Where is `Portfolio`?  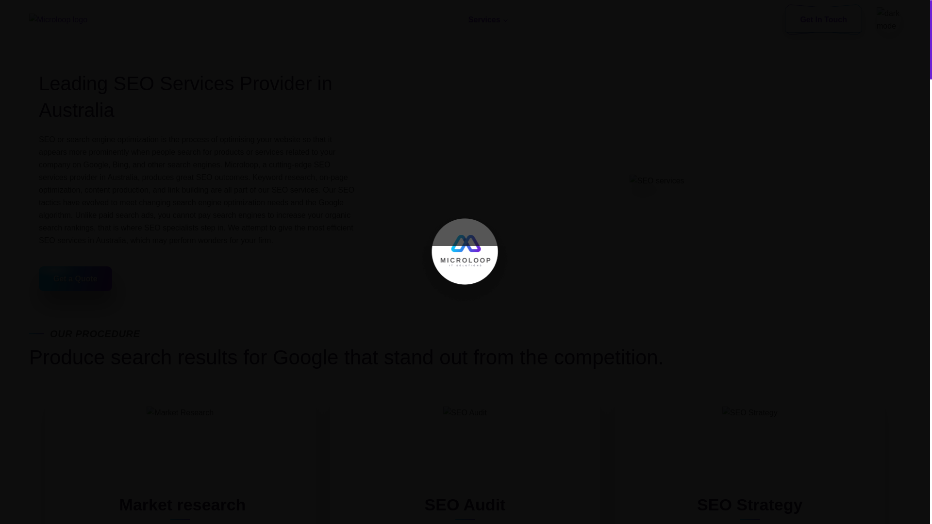 Portfolio is located at coordinates (714, 19).